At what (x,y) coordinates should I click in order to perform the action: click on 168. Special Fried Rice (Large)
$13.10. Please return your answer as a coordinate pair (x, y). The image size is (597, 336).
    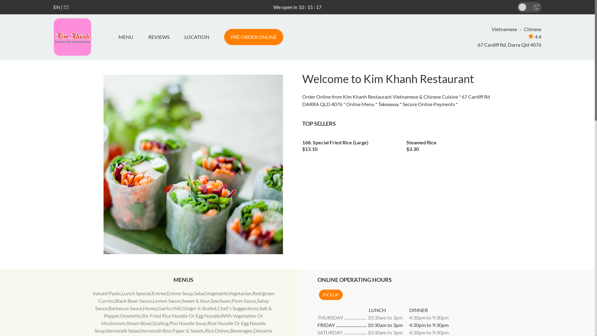
    Looking at the image, I should click on (350, 144).